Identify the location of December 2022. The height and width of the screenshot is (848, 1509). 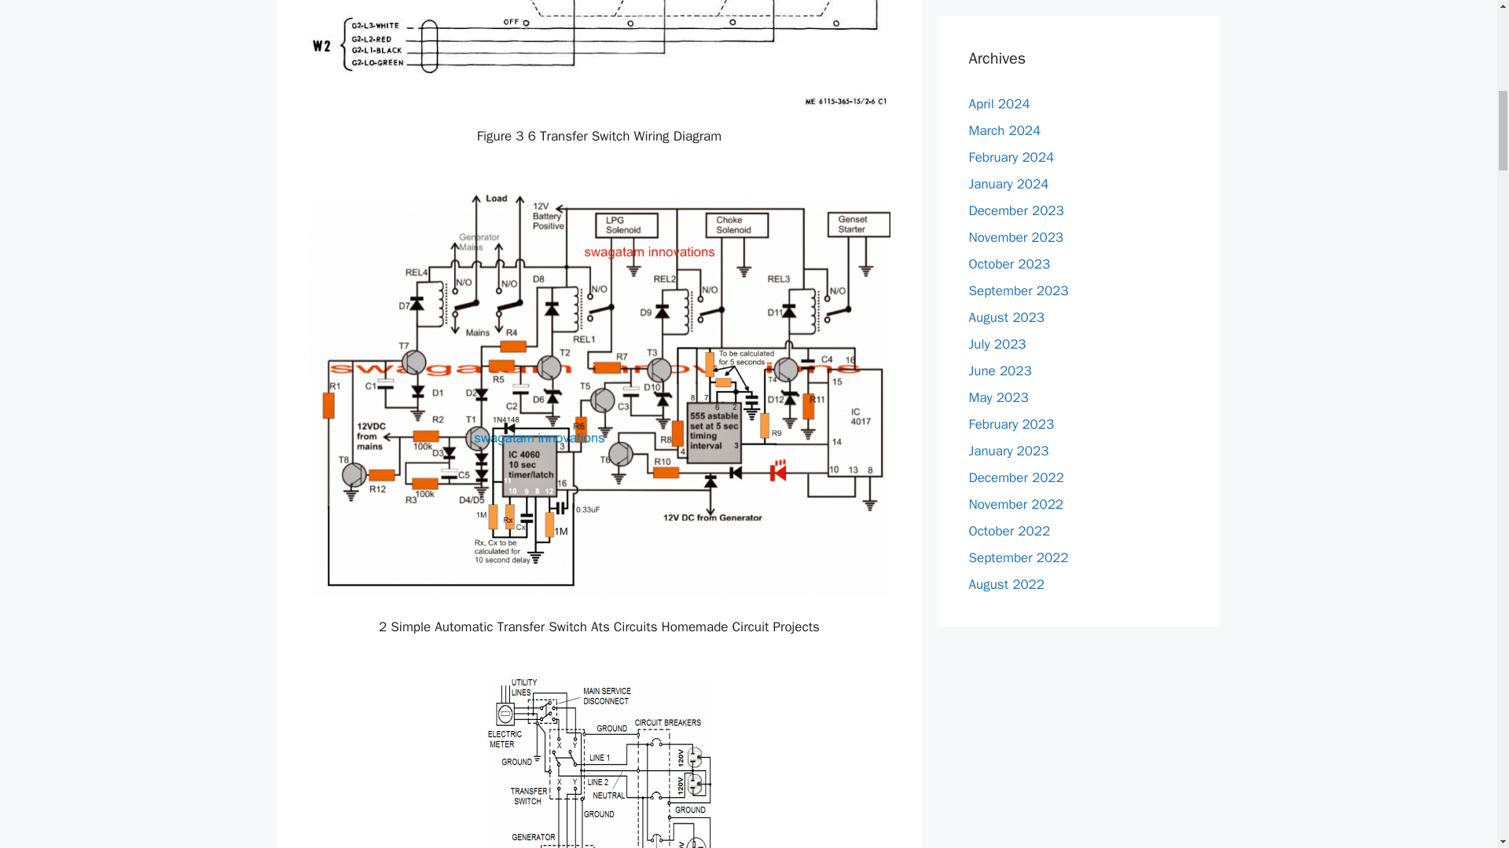
(1015, 477).